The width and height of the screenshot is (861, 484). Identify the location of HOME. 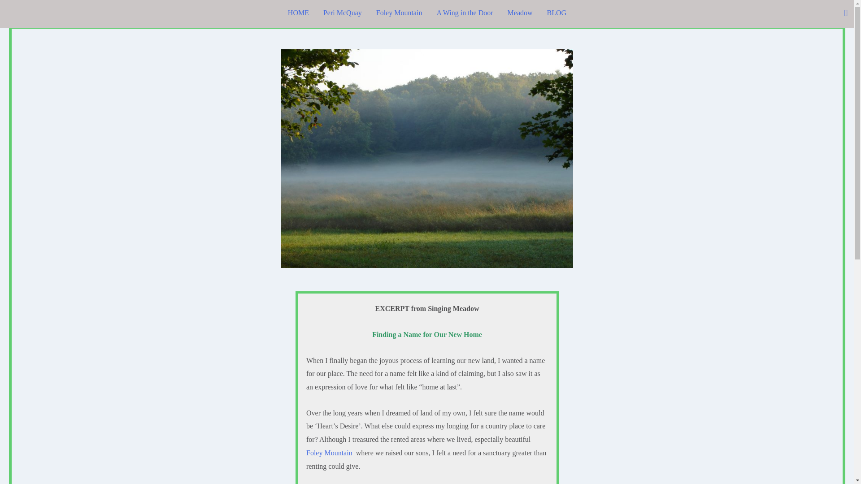
(298, 13).